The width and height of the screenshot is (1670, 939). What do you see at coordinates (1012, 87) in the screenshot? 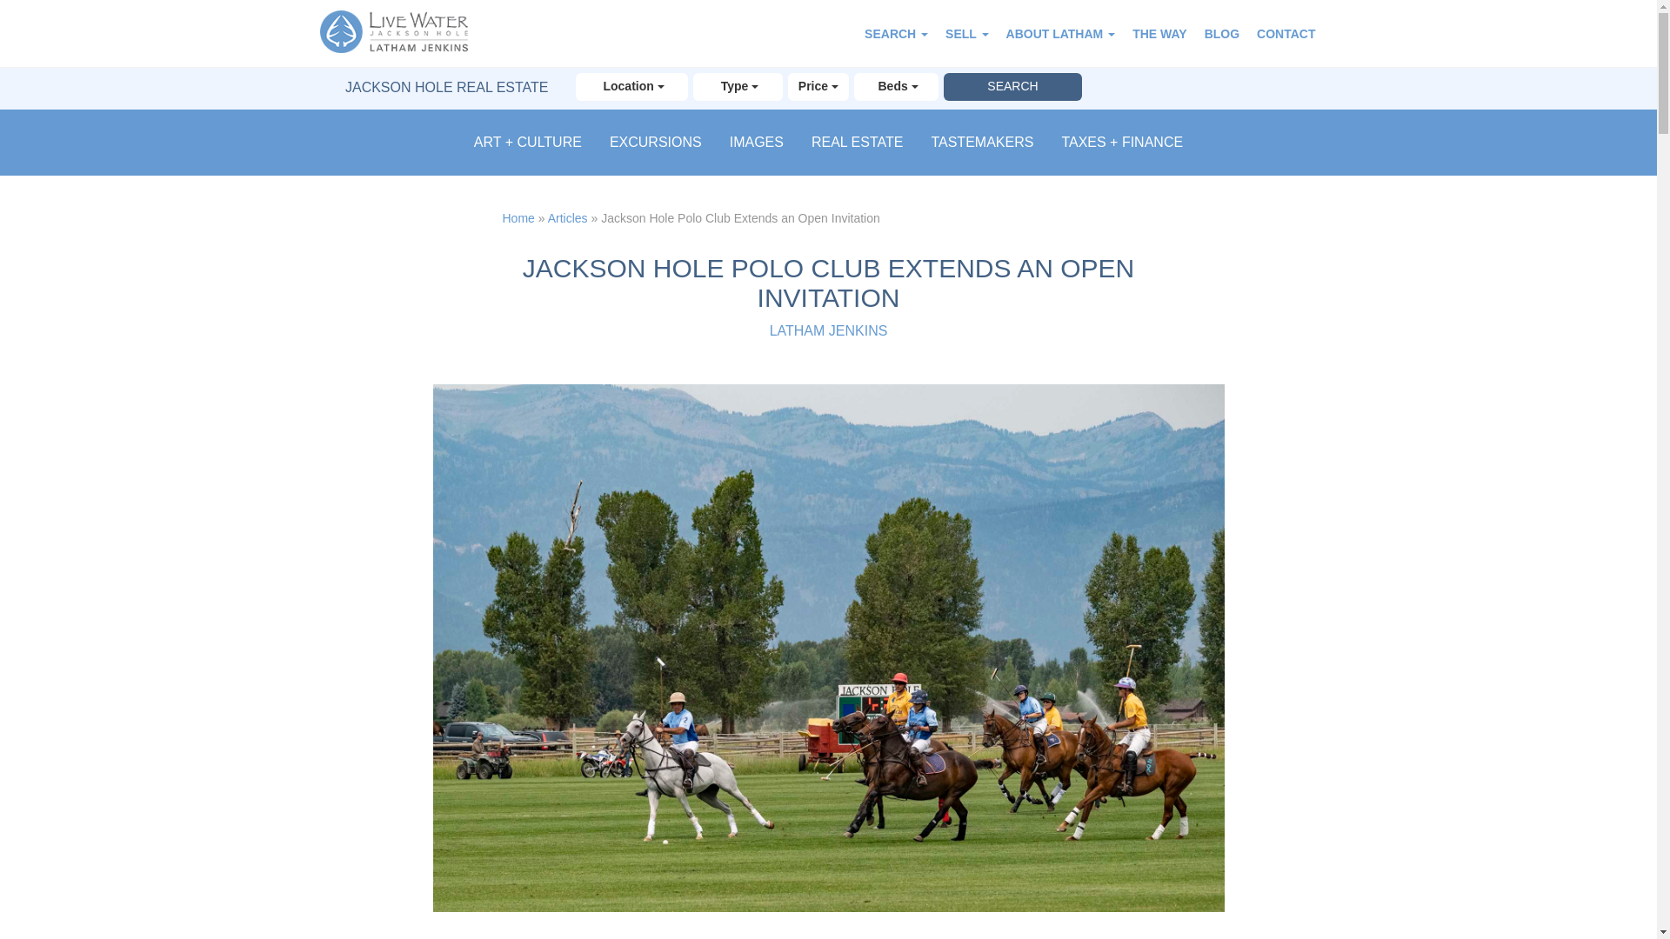
I see `Search` at bounding box center [1012, 87].